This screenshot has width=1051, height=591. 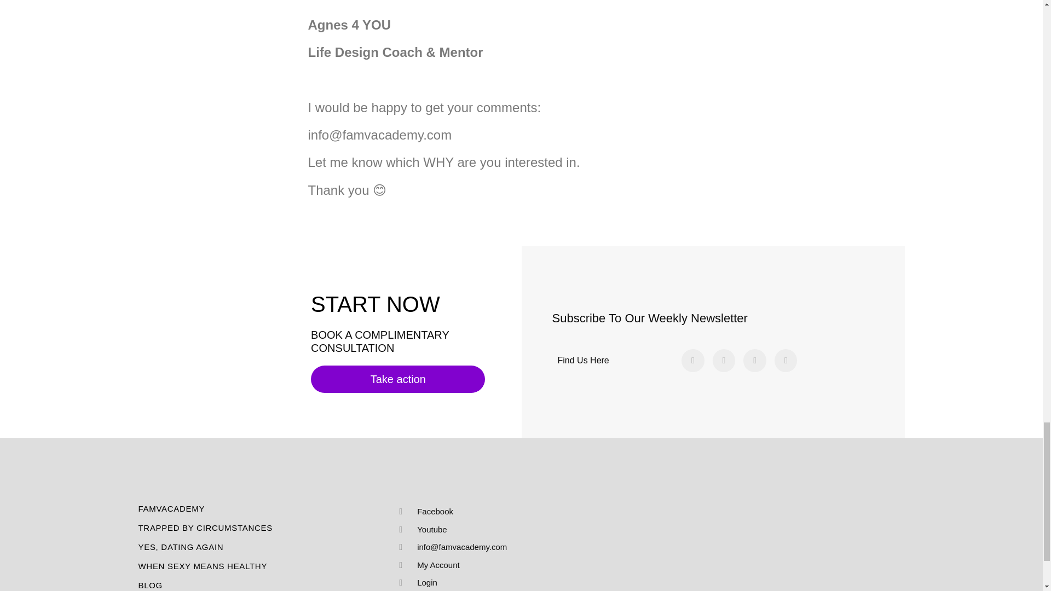 I want to click on My Account, so click(x=516, y=565).